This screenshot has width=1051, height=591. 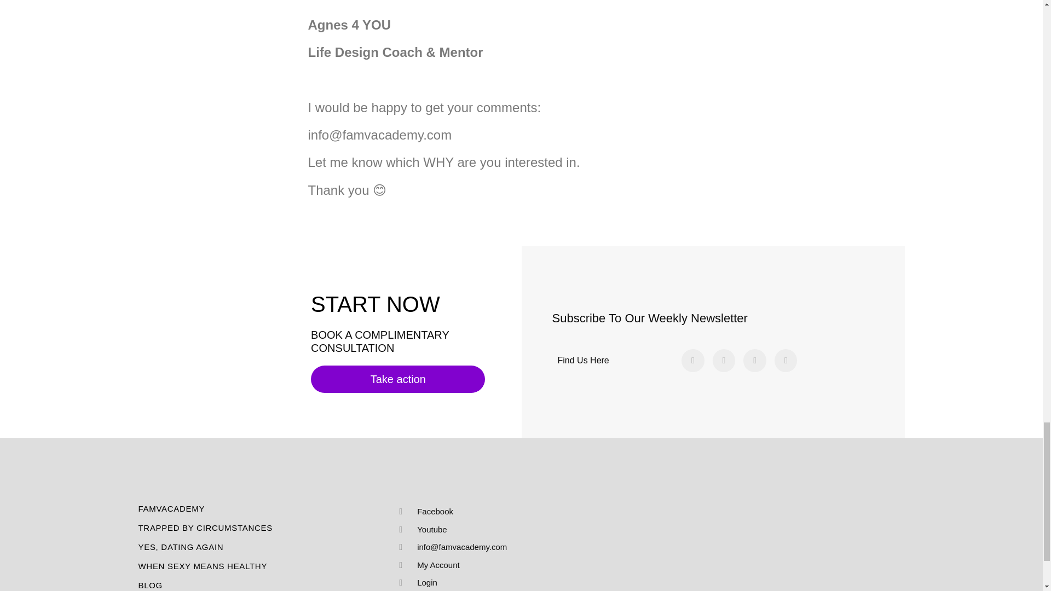 I want to click on My Account, so click(x=516, y=565).